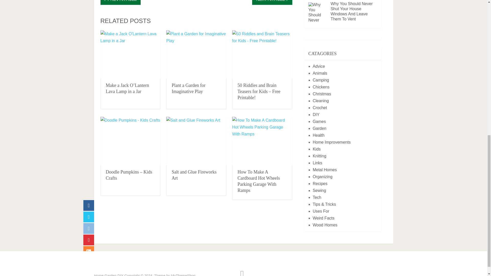 The height and width of the screenshot is (276, 491). What do you see at coordinates (272, 3) in the screenshot?
I see `NEXT ARTICLE` at bounding box center [272, 3].